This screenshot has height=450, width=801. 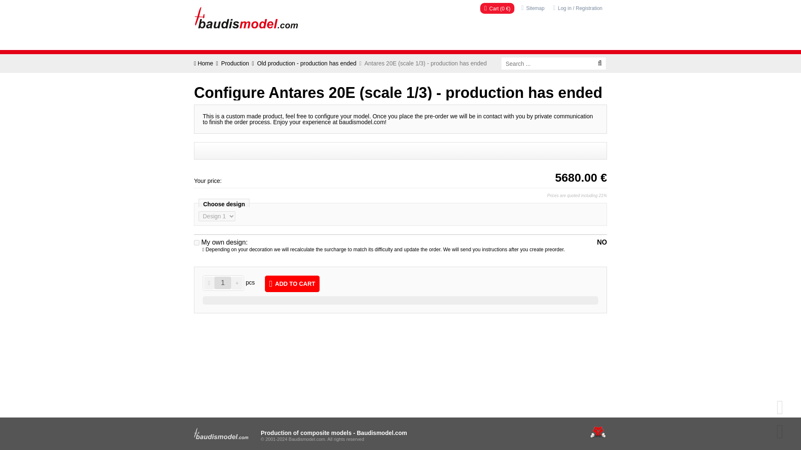 What do you see at coordinates (292, 283) in the screenshot?
I see `ADD TO CART` at bounding box center [292, 283].